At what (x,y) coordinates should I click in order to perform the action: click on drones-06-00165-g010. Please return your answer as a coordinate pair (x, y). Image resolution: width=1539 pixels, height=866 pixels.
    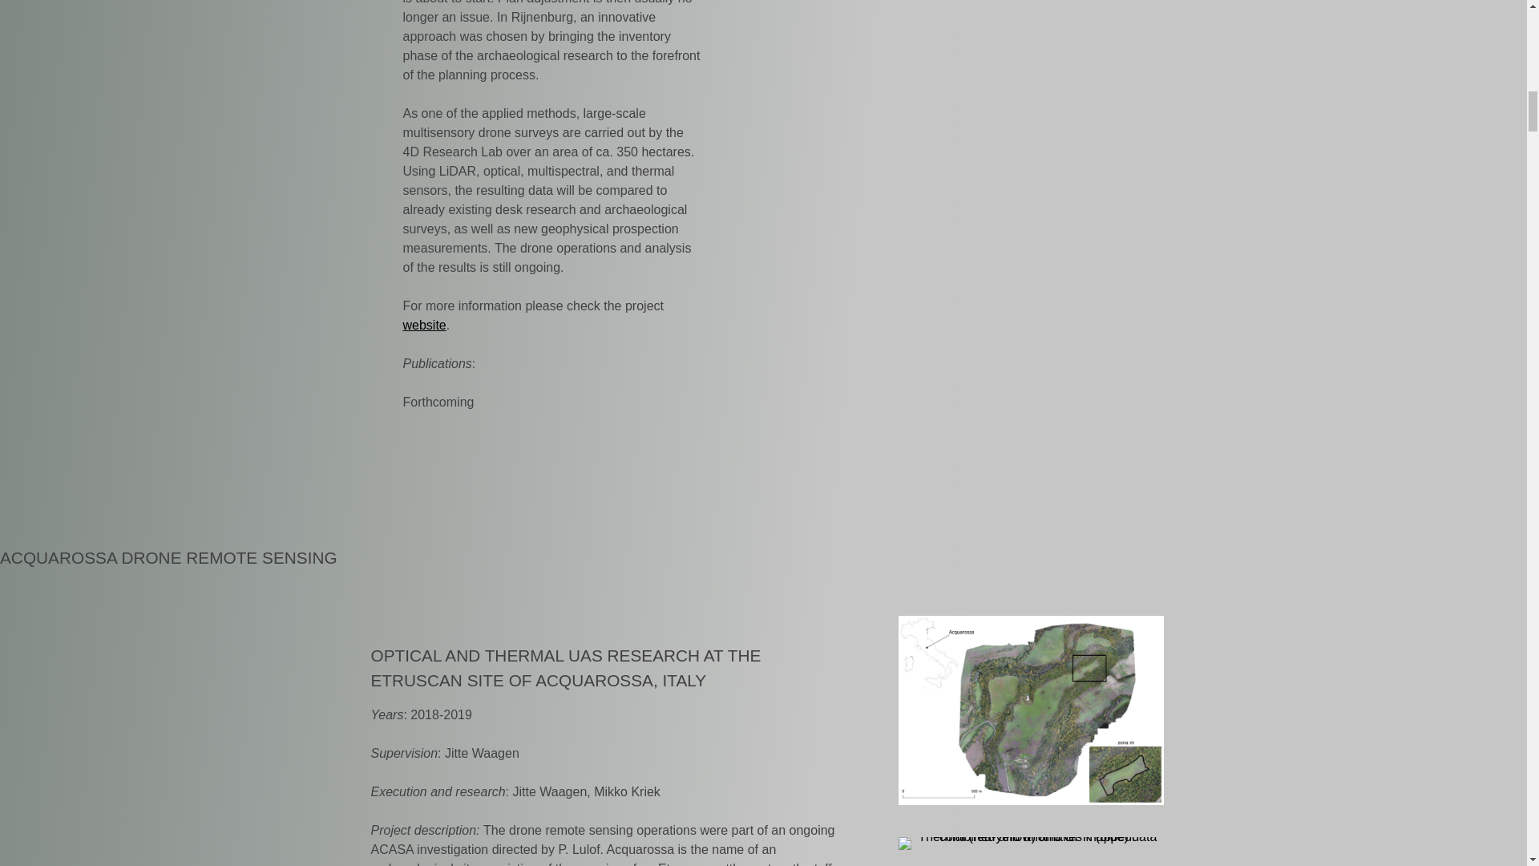
    Looking at the image, I should click on (1031, 710).